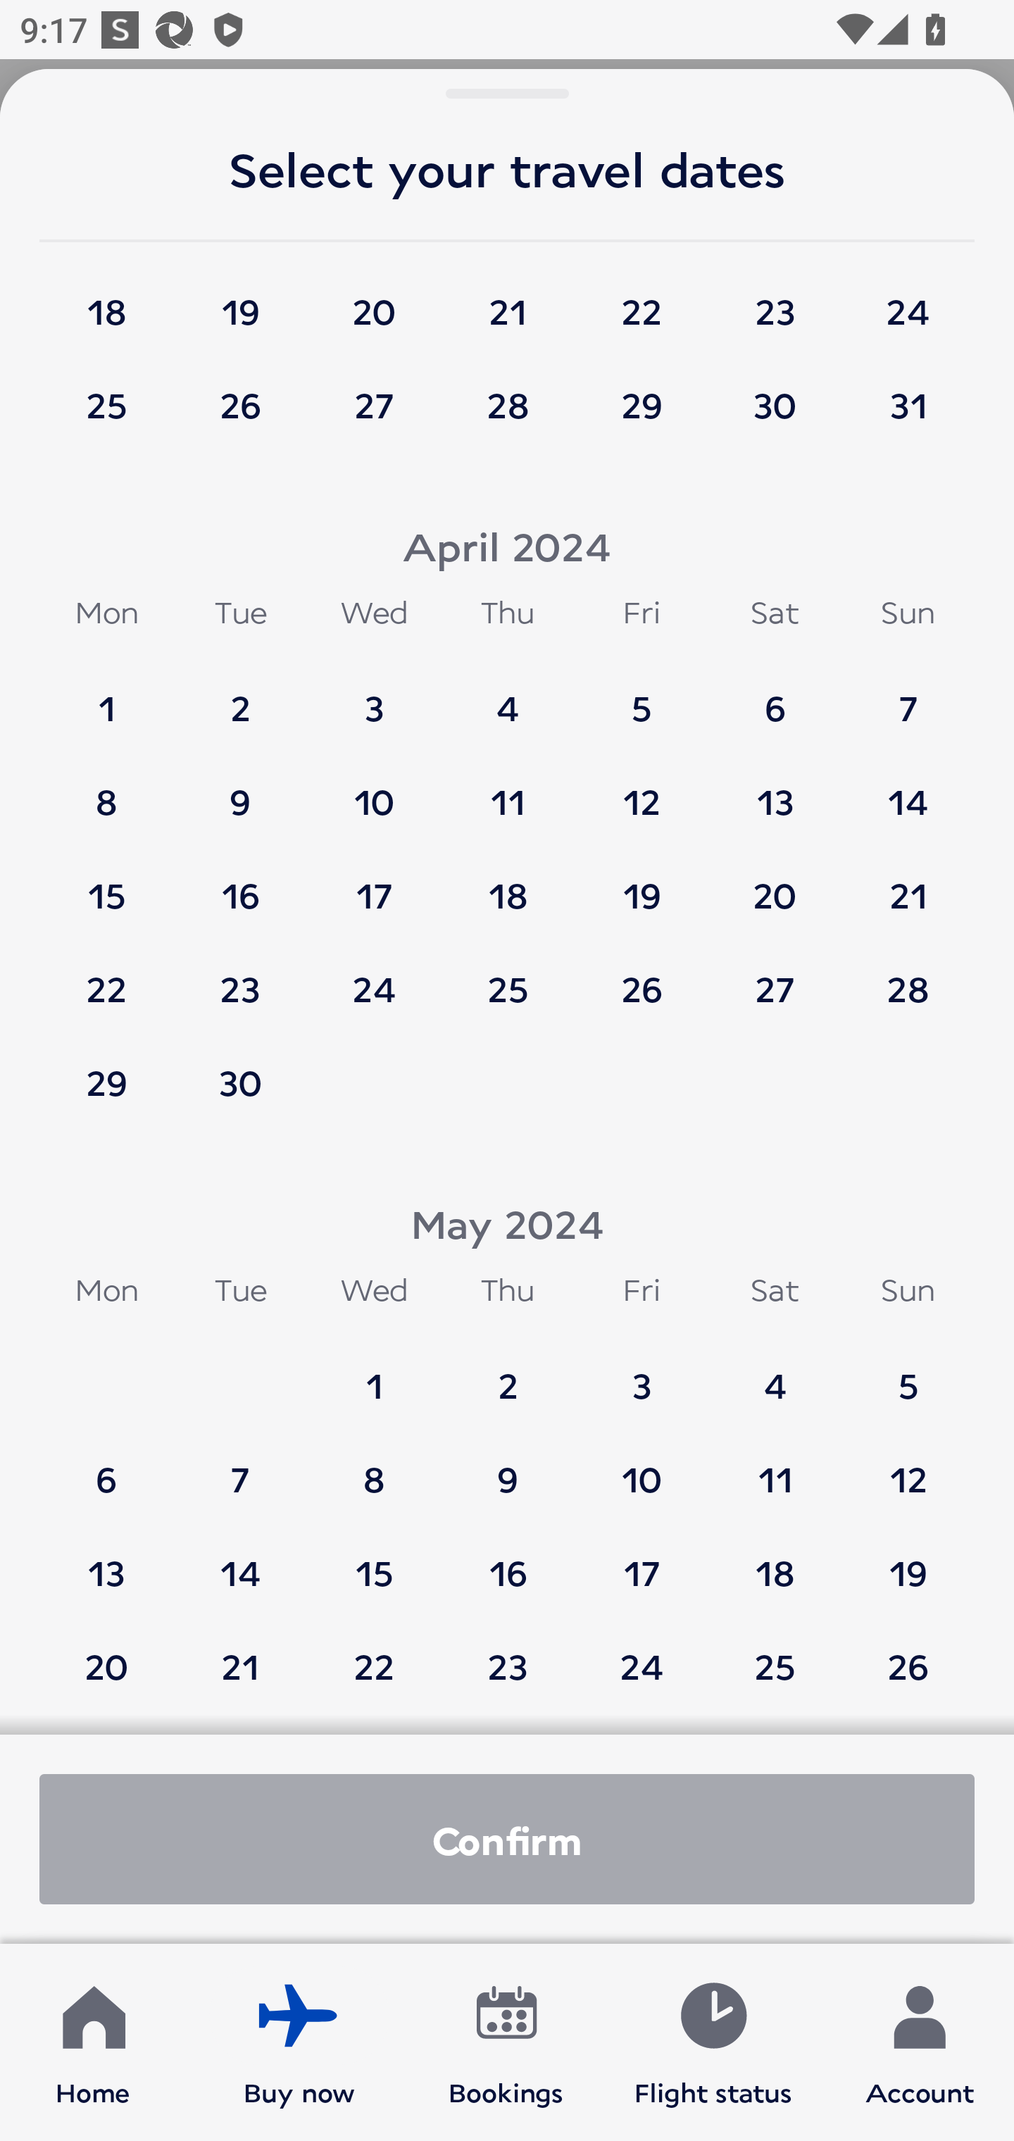 Image resolution: width=1014 pixels, height=2141 pixels. Describe the element at coordinates (508, 882) in the screenshot. I see `18` at that location.